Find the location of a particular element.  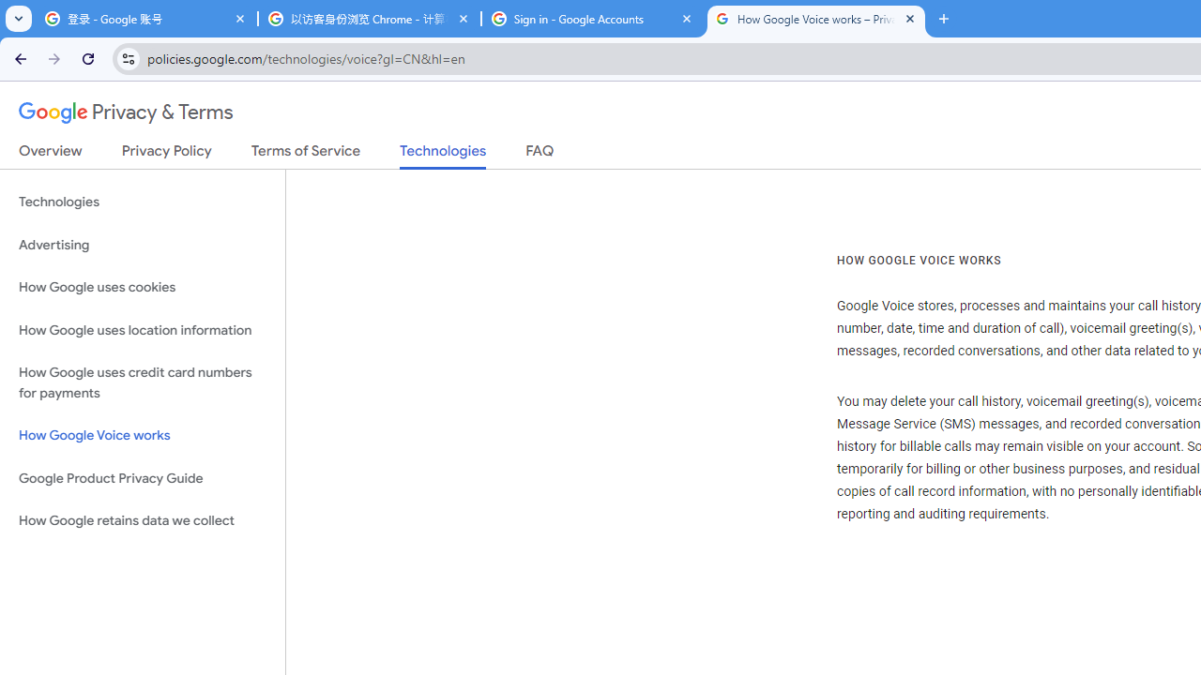

Google Product Privacy Guide is located at coordinates (143, 478).